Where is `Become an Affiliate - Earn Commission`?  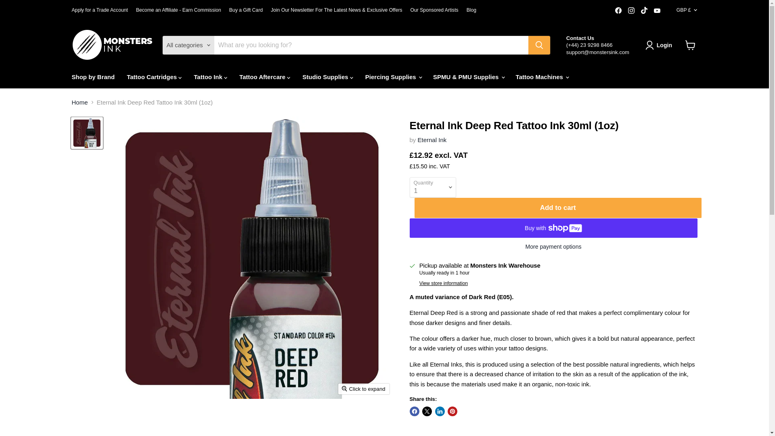
Become an Affiliate - Earn Commission is located at coordinates (178, 10).